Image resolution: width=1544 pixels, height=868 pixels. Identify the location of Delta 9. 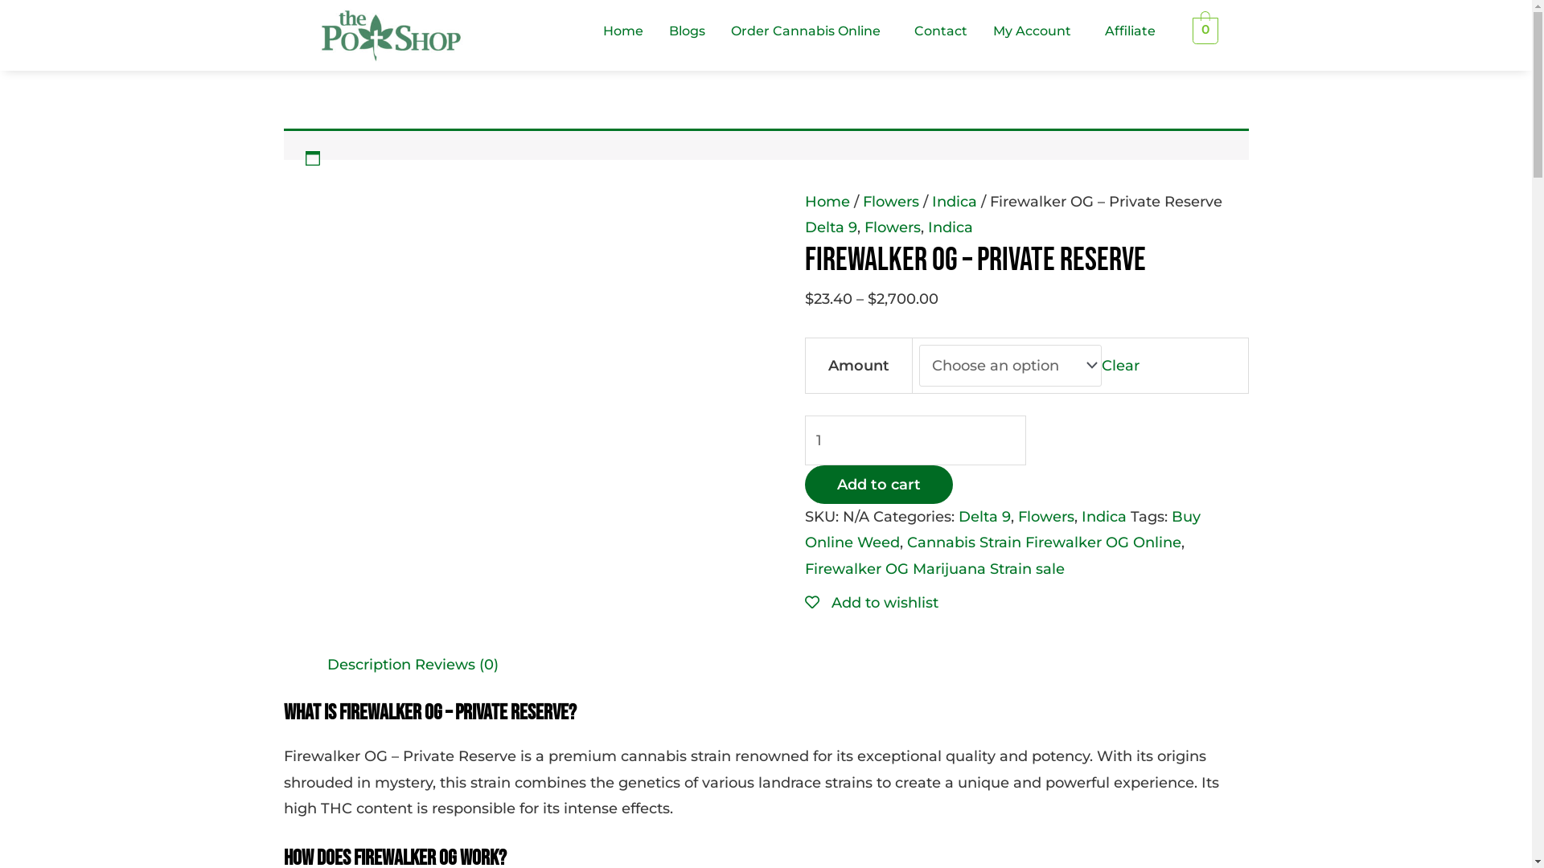
(984, 517).